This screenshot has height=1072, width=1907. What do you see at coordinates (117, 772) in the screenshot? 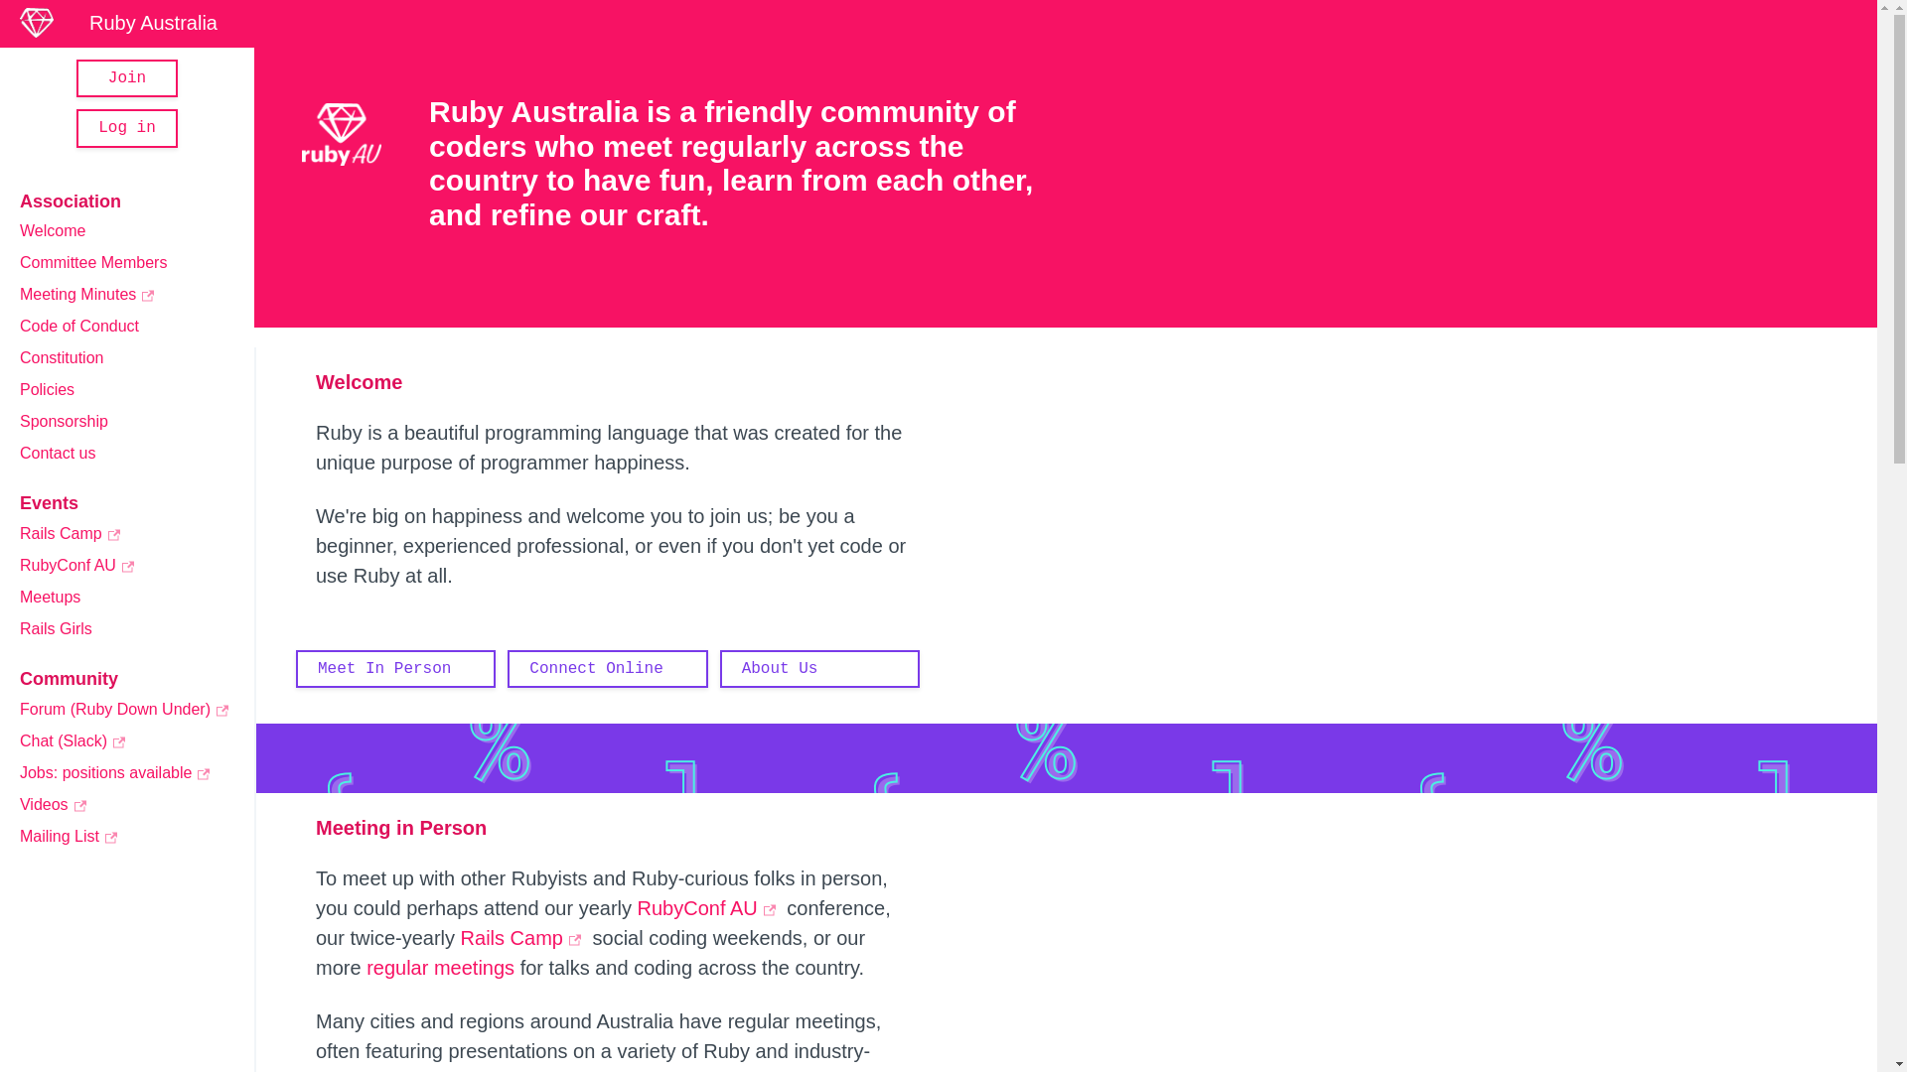
I see `Jobs: positions available` at bounding box center [117, 772].